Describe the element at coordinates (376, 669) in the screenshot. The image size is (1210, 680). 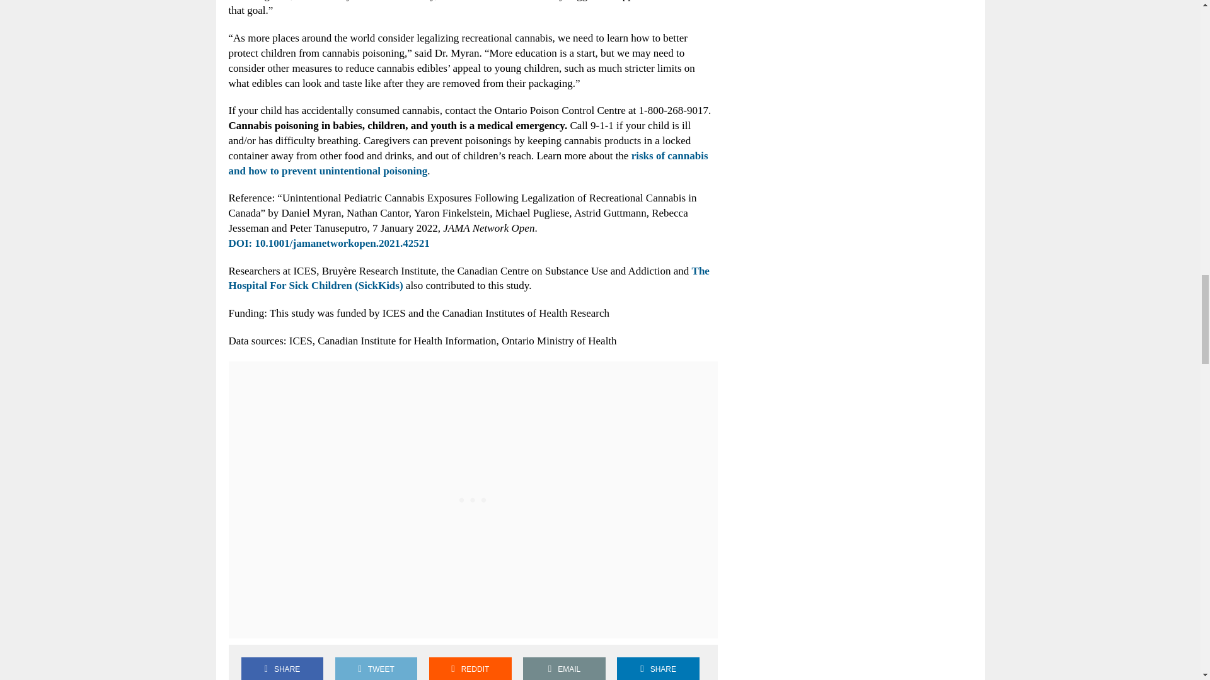
I see `Tweet This Article` at that location.